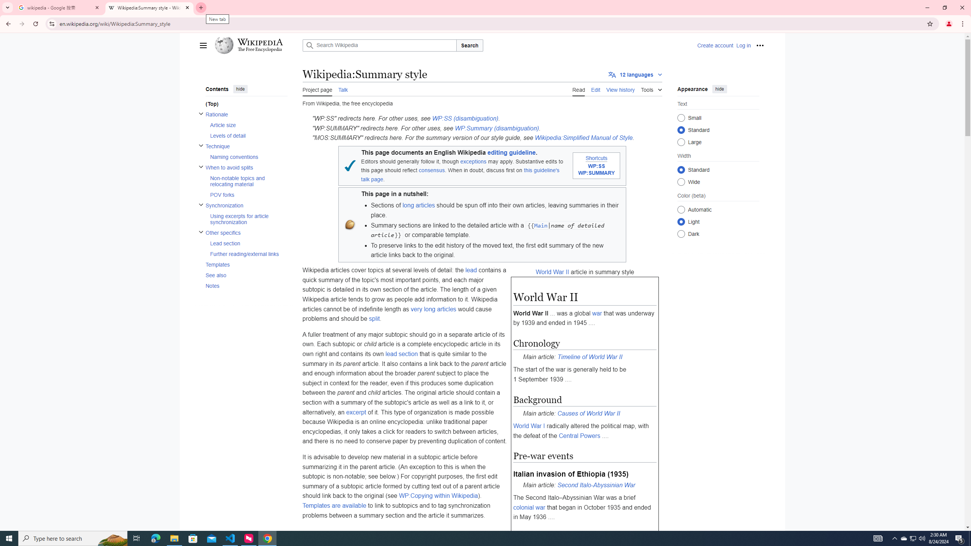 The image size is (971, 546). I want to click on See also, so click(246, 275).